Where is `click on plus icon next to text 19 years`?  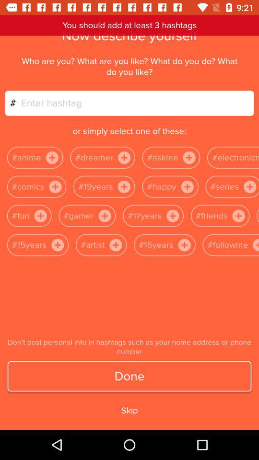
click on plus icon next to text 19 years is located at coordinates (124, 186).